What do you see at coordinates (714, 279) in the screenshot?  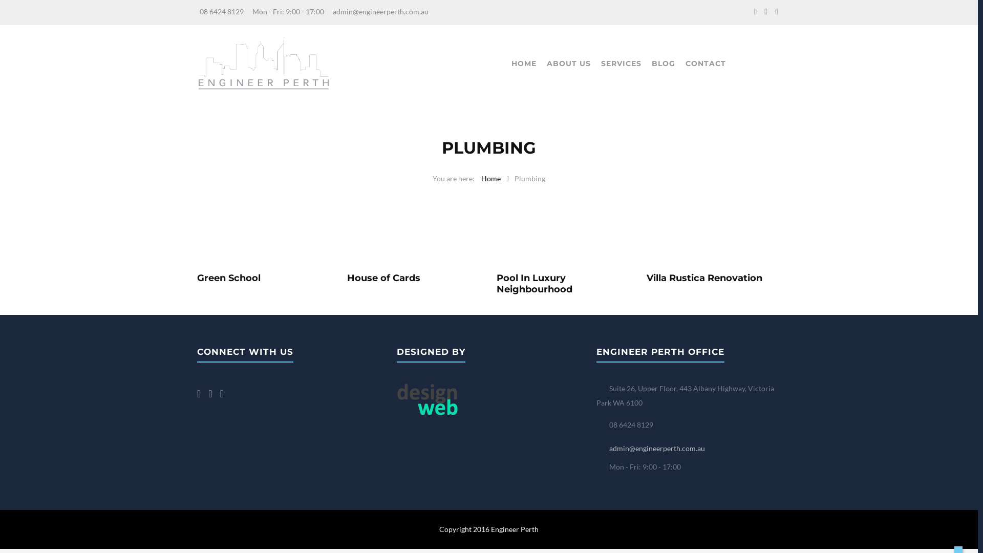 I see `Villa Rustica Renovation` at bounding box center [714, 279].